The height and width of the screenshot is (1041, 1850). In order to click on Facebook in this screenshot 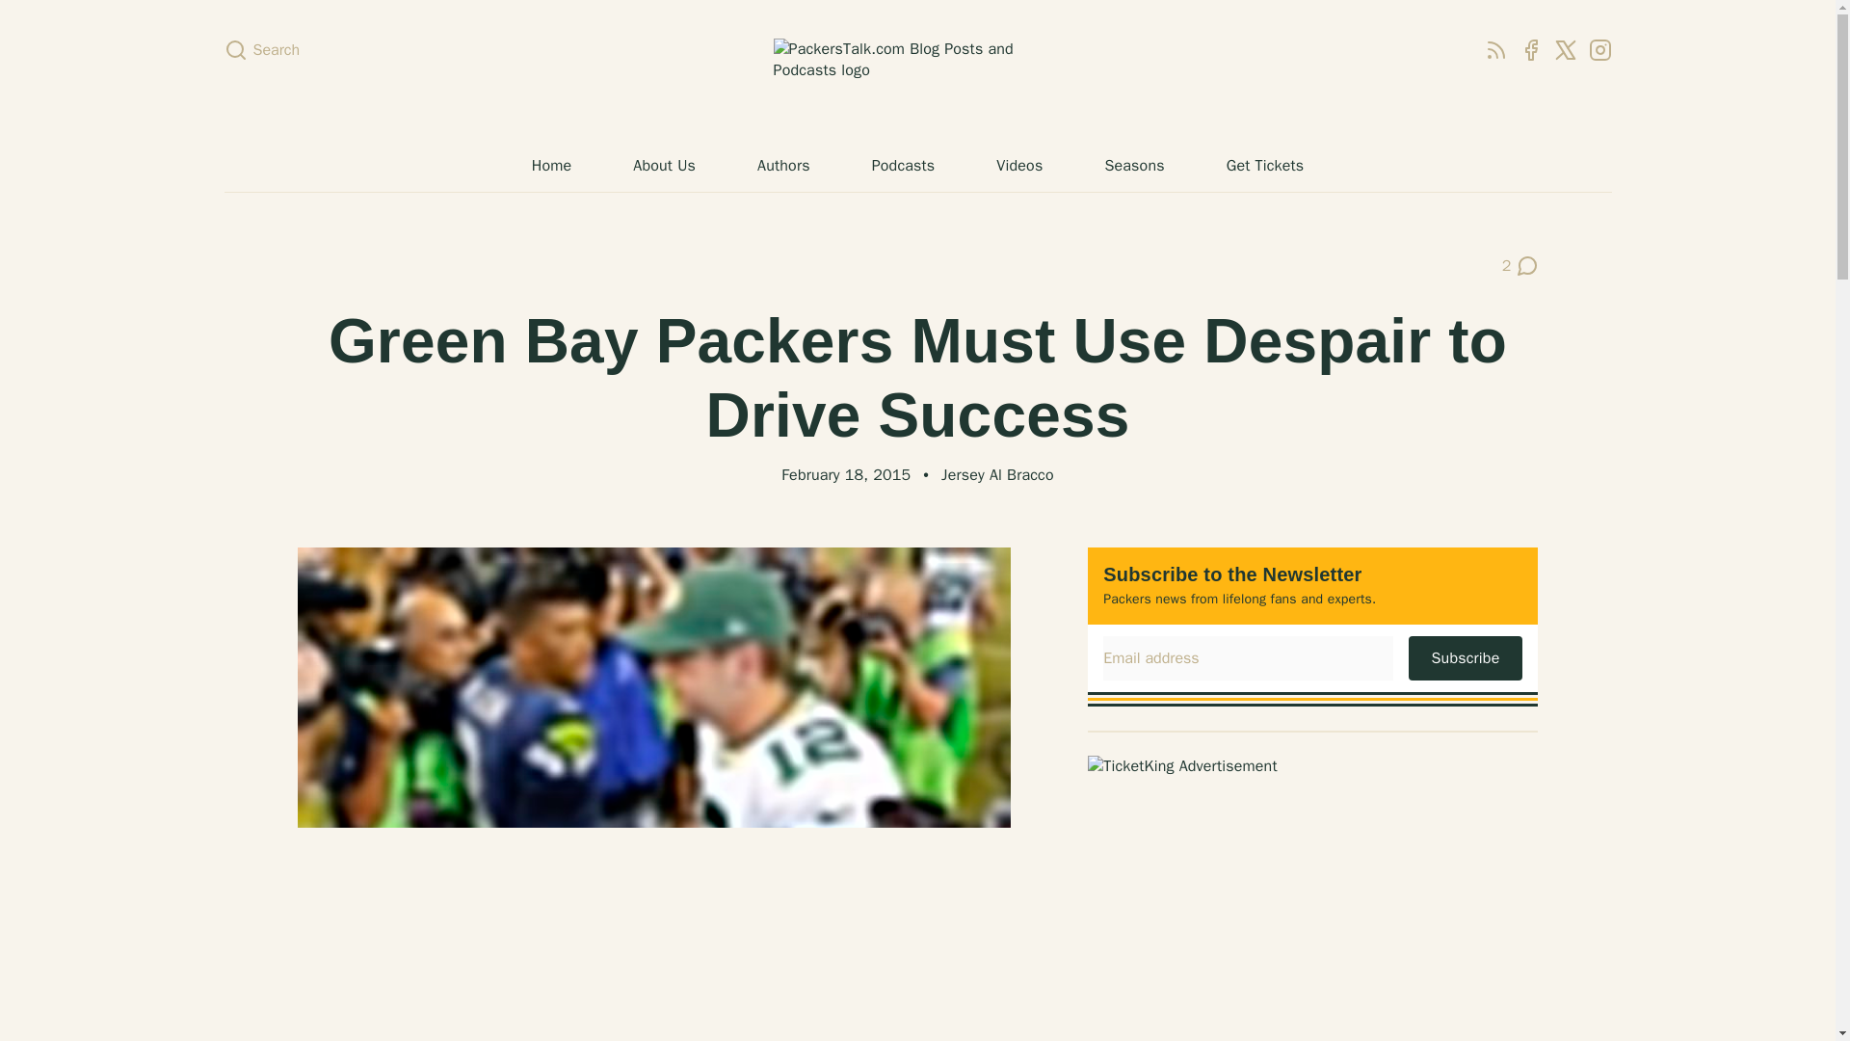, I will do `click(1495, 49)`.